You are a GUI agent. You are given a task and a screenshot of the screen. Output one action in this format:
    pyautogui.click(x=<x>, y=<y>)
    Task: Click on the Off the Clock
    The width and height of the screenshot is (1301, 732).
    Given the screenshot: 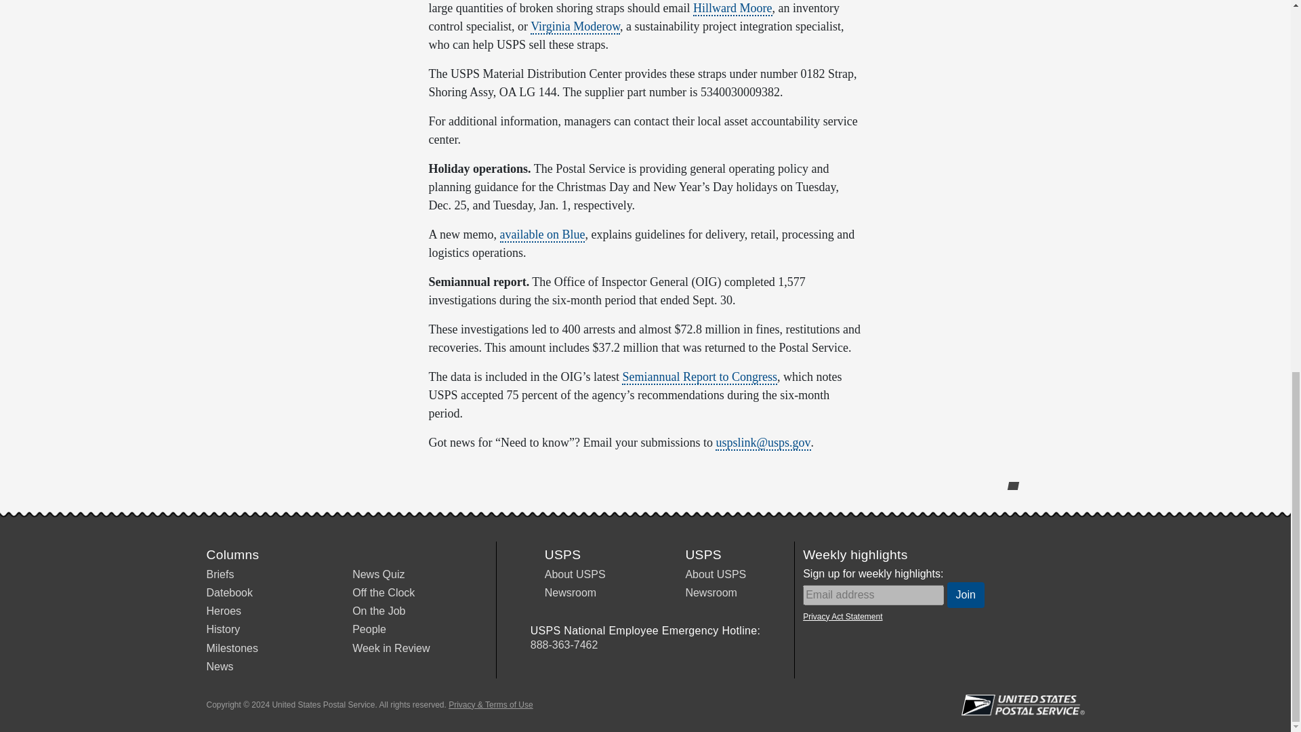 What is the action you would take?
    pyautogui.click(x=384, y=592)
    